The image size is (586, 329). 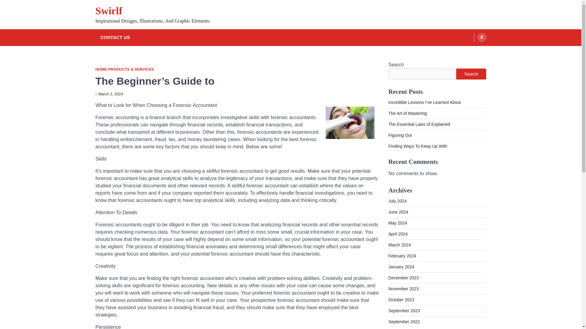 I want to click on May 2024, so click(x=397, y=223).